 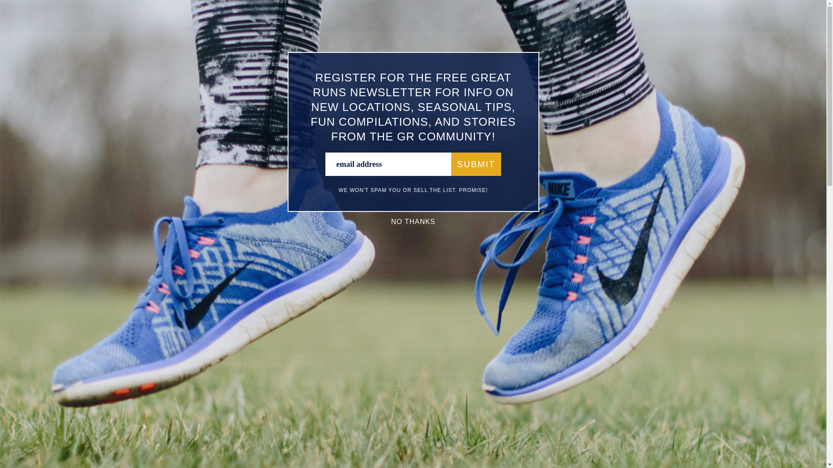 What do you see at coordinates (476, 164) in the screenshot?
I see `Submit` at bounding box center [476, 164].